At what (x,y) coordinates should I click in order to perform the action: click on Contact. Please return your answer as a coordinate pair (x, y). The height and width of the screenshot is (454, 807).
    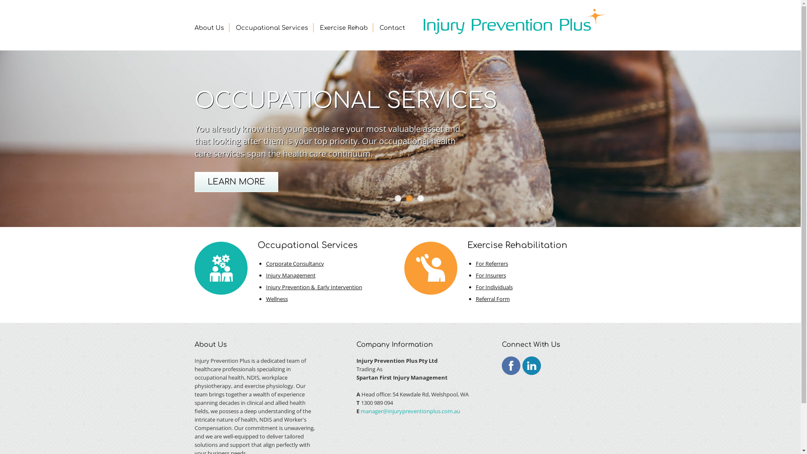
    Looking at the image, I should click on (392, 28).